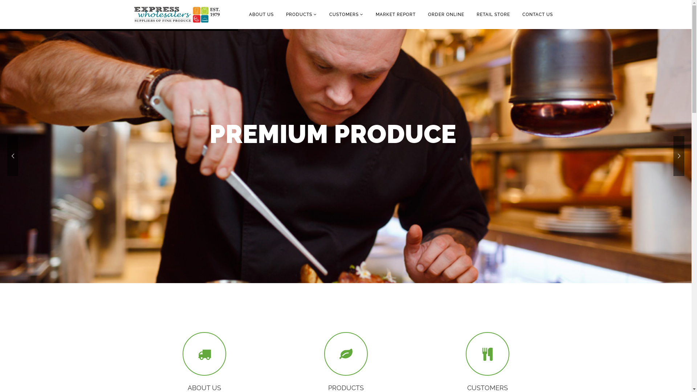 The width and height of the screenshot is (697, 392). Describe the element at coordinates (538, 15) in the screenshot. I see `CONTACT US` at that location.